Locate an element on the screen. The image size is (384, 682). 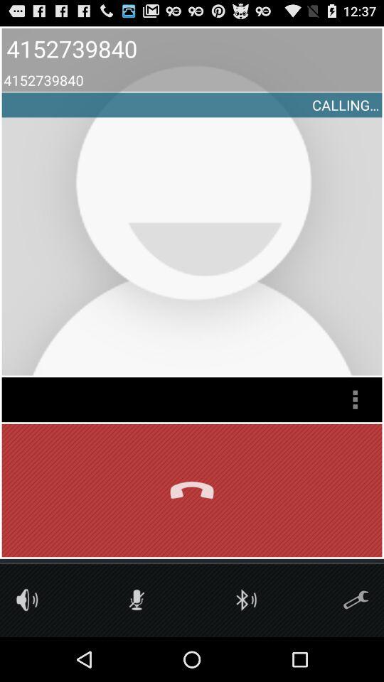
mute microphone is located at coordinates (137, 600).